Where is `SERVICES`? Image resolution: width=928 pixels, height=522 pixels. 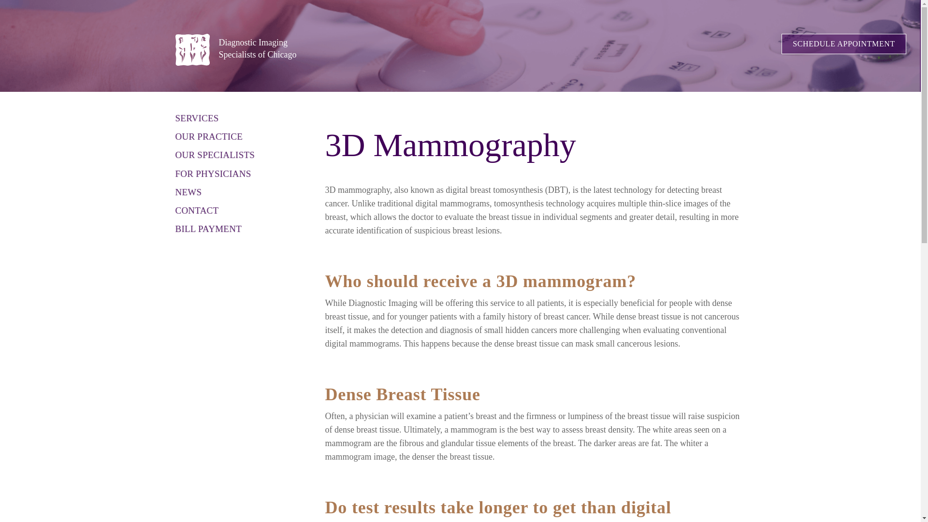
SERVICES is located at coordinates (209, 136).